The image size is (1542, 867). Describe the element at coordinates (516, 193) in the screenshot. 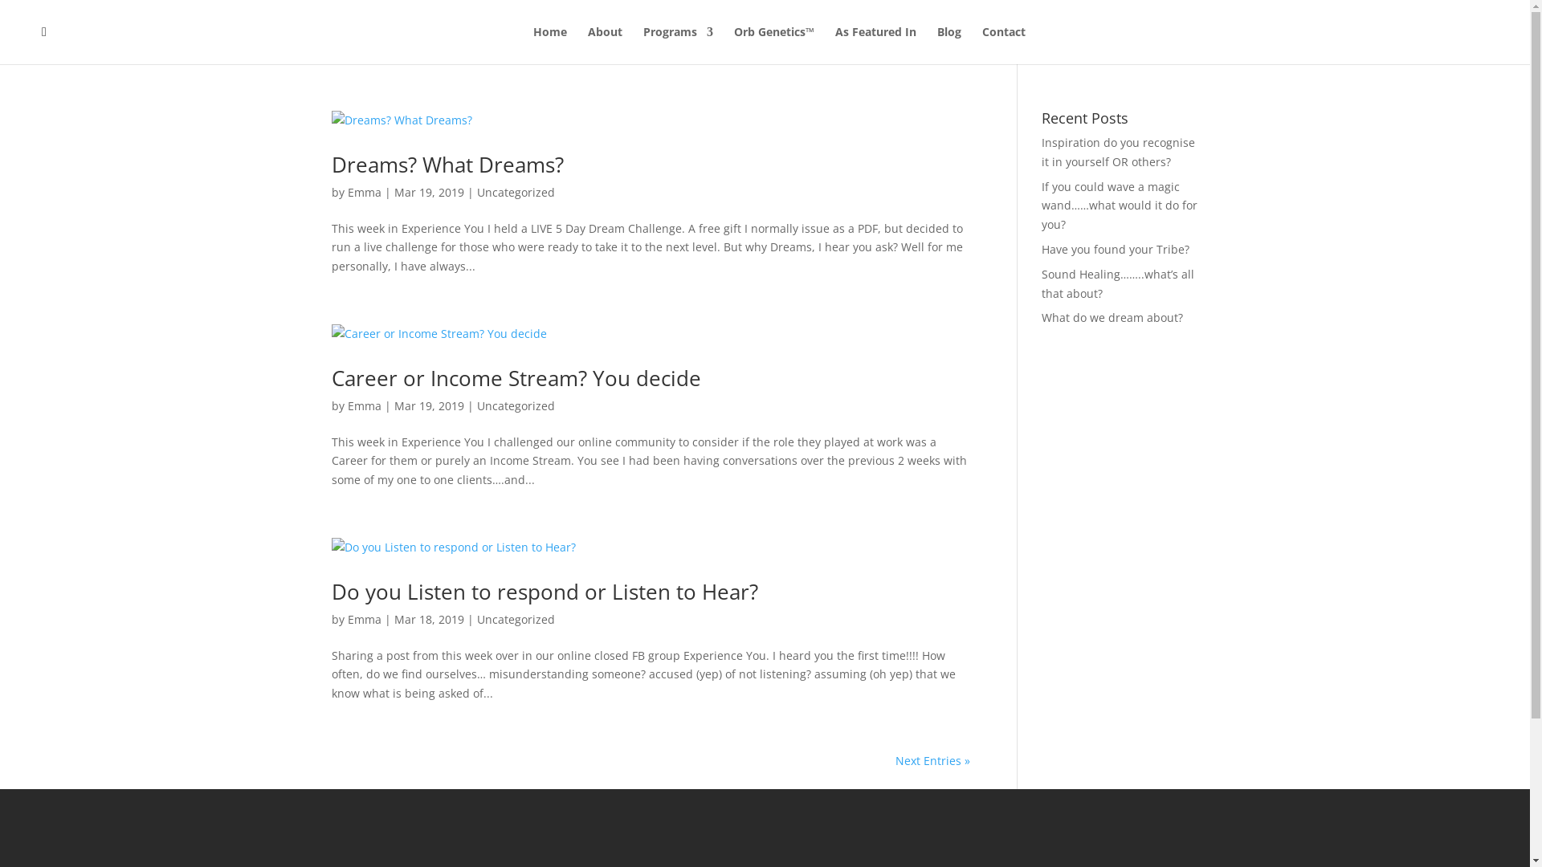

I see `Uncategorized` at that location.